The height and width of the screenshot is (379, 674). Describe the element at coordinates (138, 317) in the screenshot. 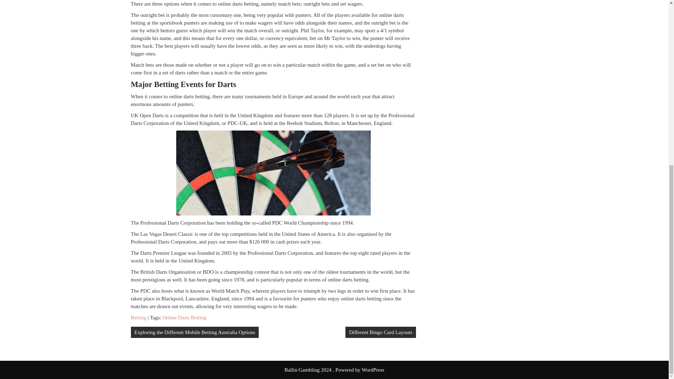

I see `Betting` at that location.